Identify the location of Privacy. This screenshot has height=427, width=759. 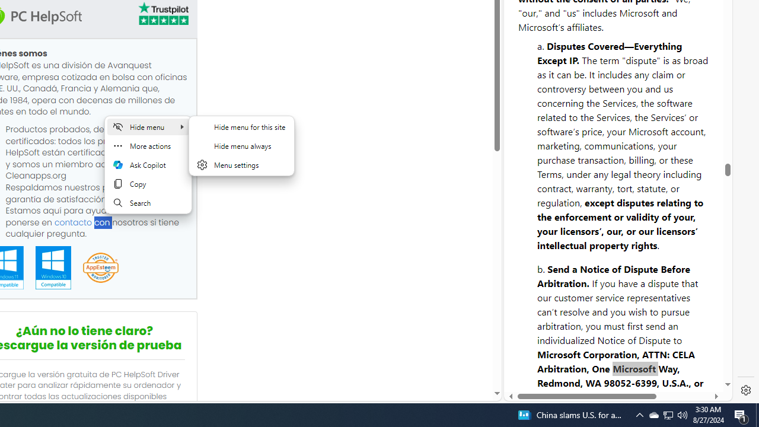
(547, 357).